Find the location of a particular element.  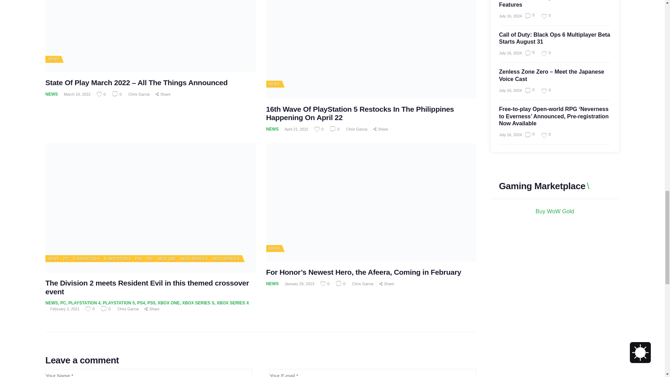

View all posts in Xbox Series X is located at coordinates (226, 259).